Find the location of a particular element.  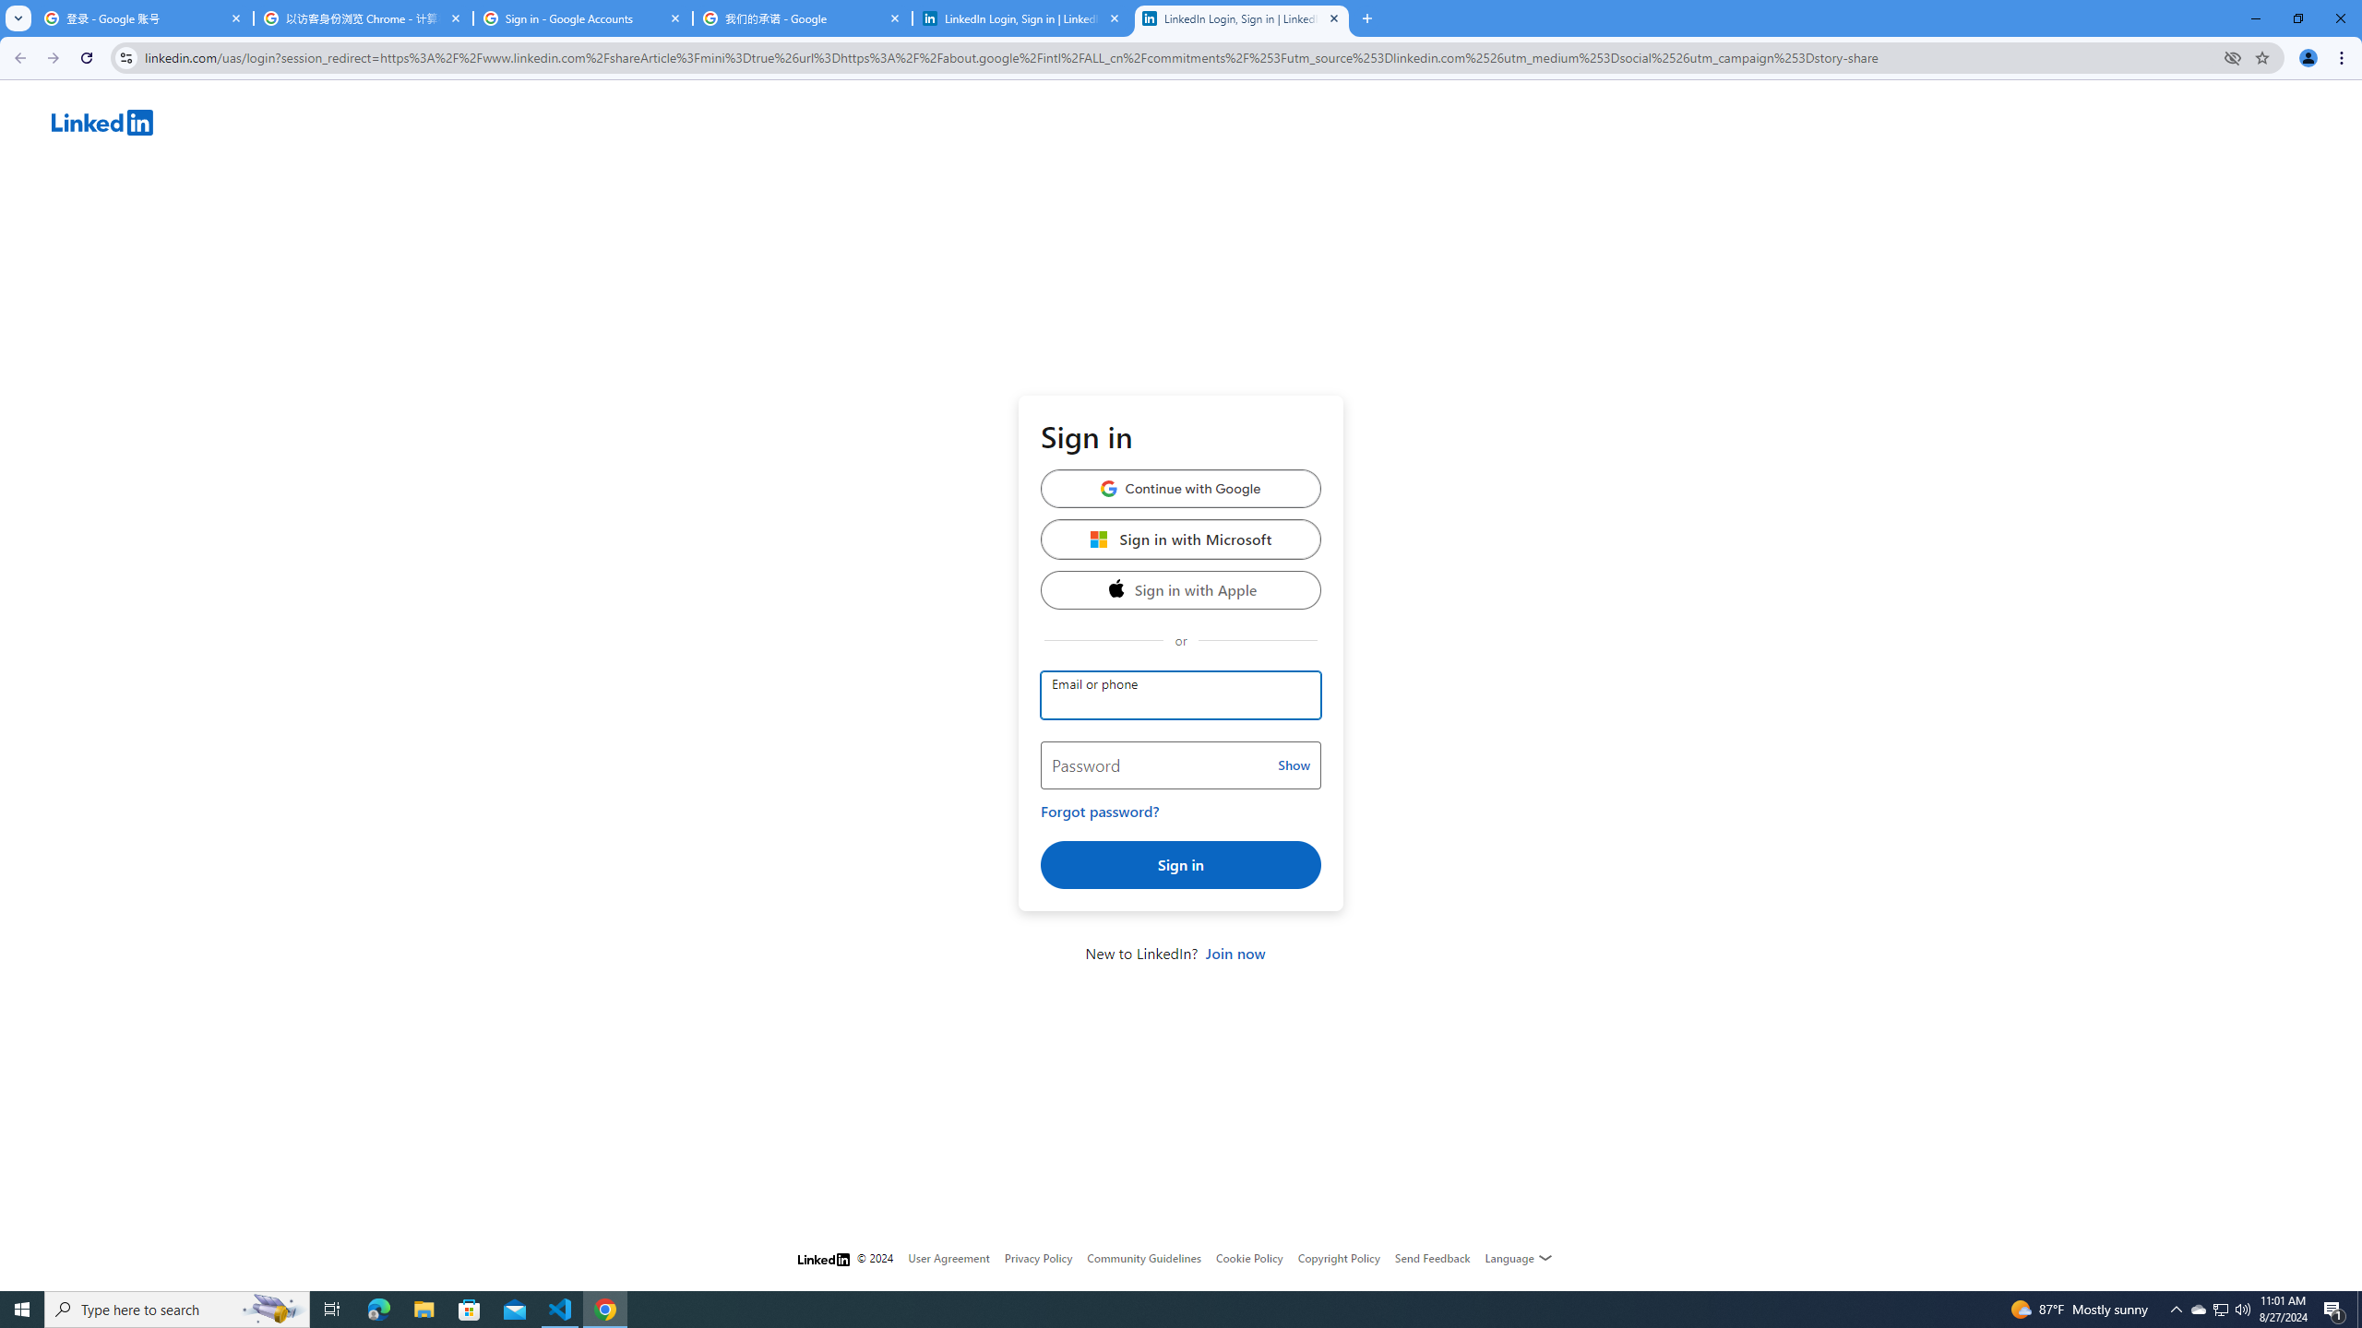

AutomationID: feedback-request is located at coordinates (1432, 1257).